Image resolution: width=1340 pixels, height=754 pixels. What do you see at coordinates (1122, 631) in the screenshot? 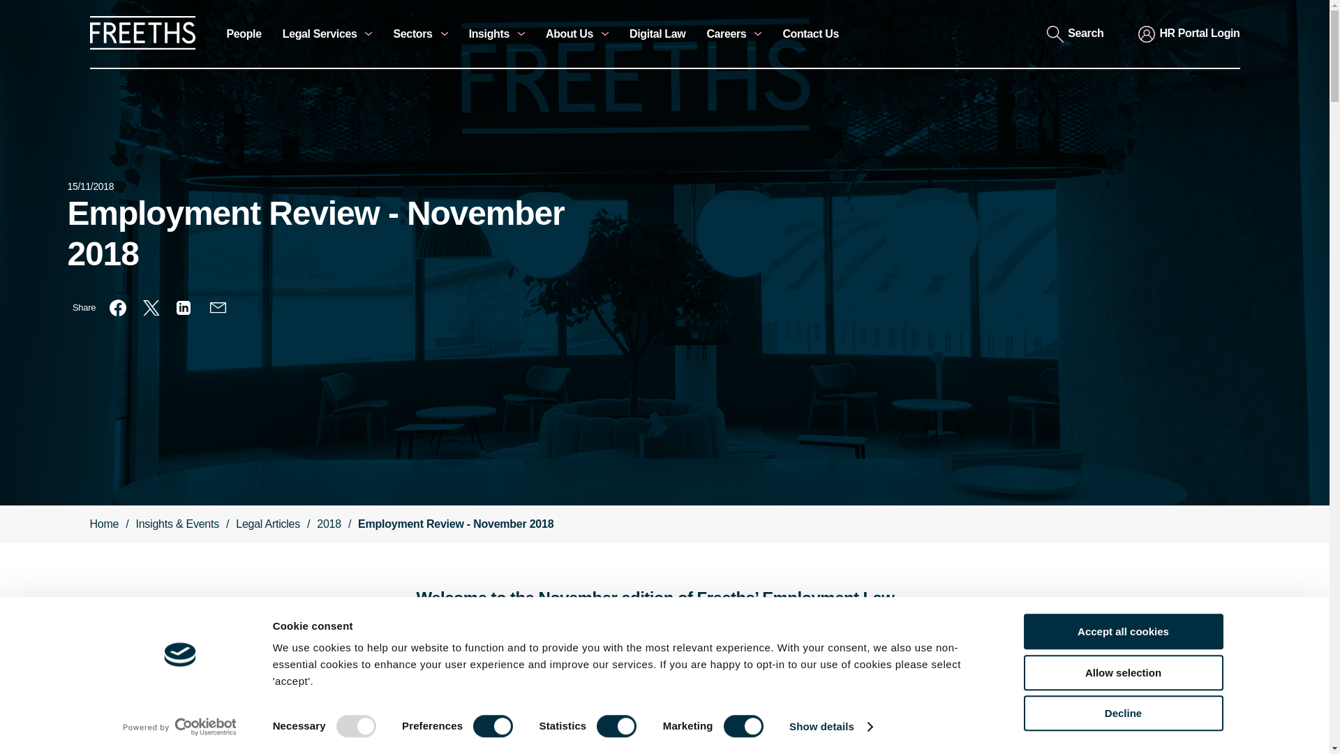
I see `Accept all cookies` at bounding box center [1122, 631].